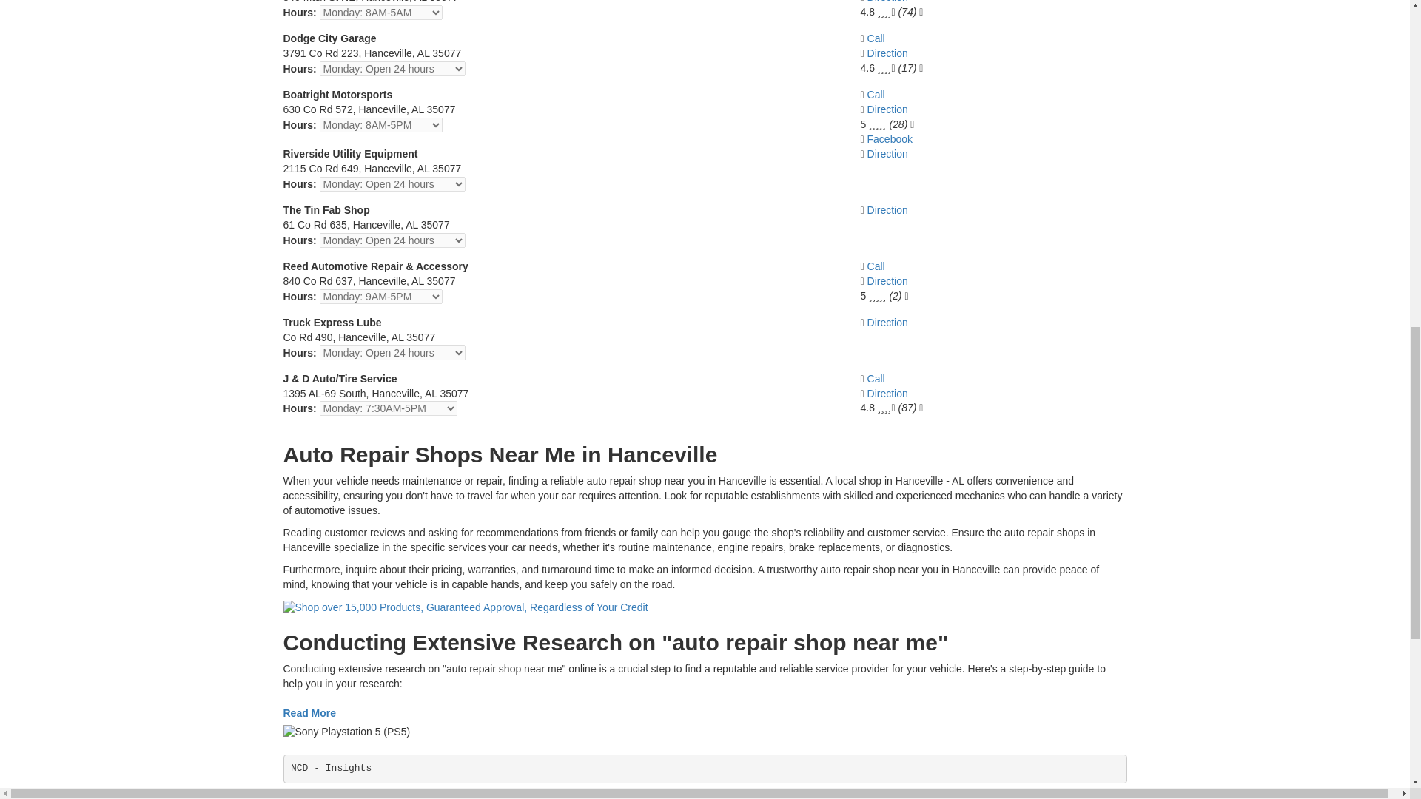  Describe the element at coordinates (876, 95) in the screenshot. I see `Call` at that location.